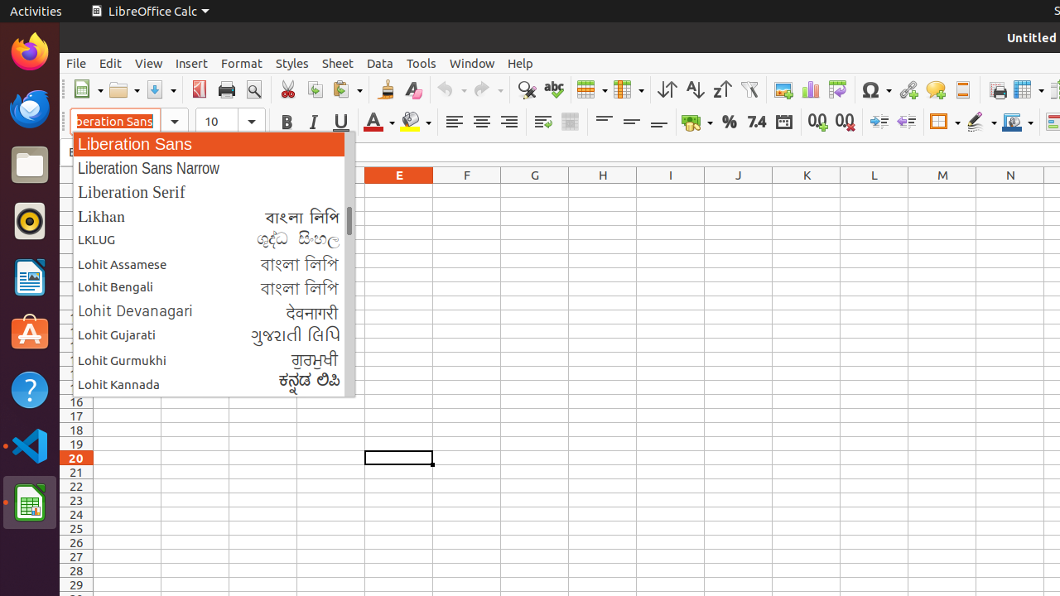 The height and width of the screenshot is (596, 1060). I want to click on Print, so click(227, 89).